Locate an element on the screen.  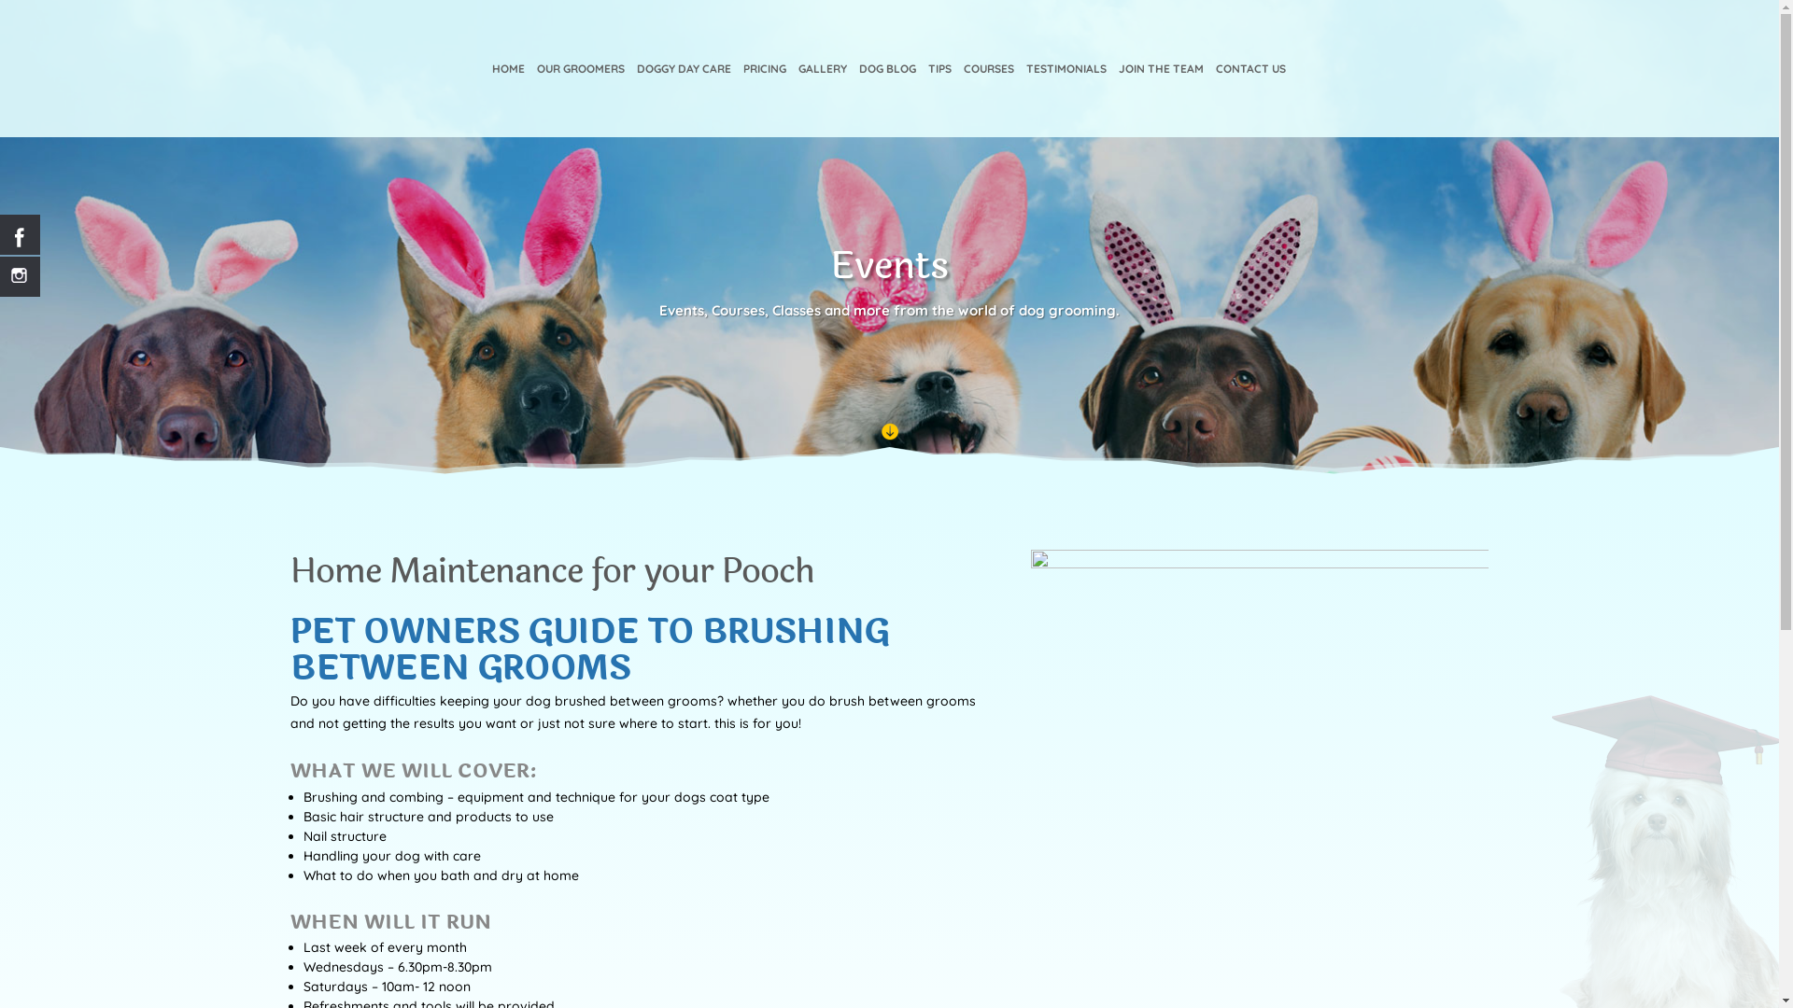
JOIN THE TEAM is located at coordinates (1162, 100).